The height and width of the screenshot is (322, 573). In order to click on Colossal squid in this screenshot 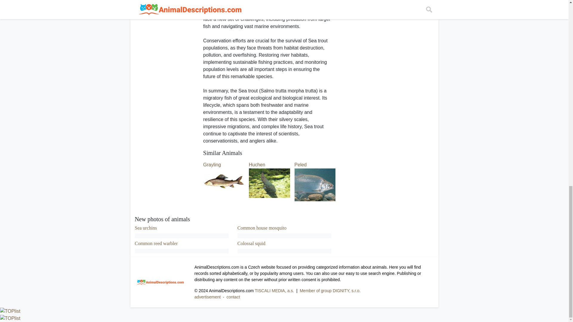, I will do `click(252, 243)`.